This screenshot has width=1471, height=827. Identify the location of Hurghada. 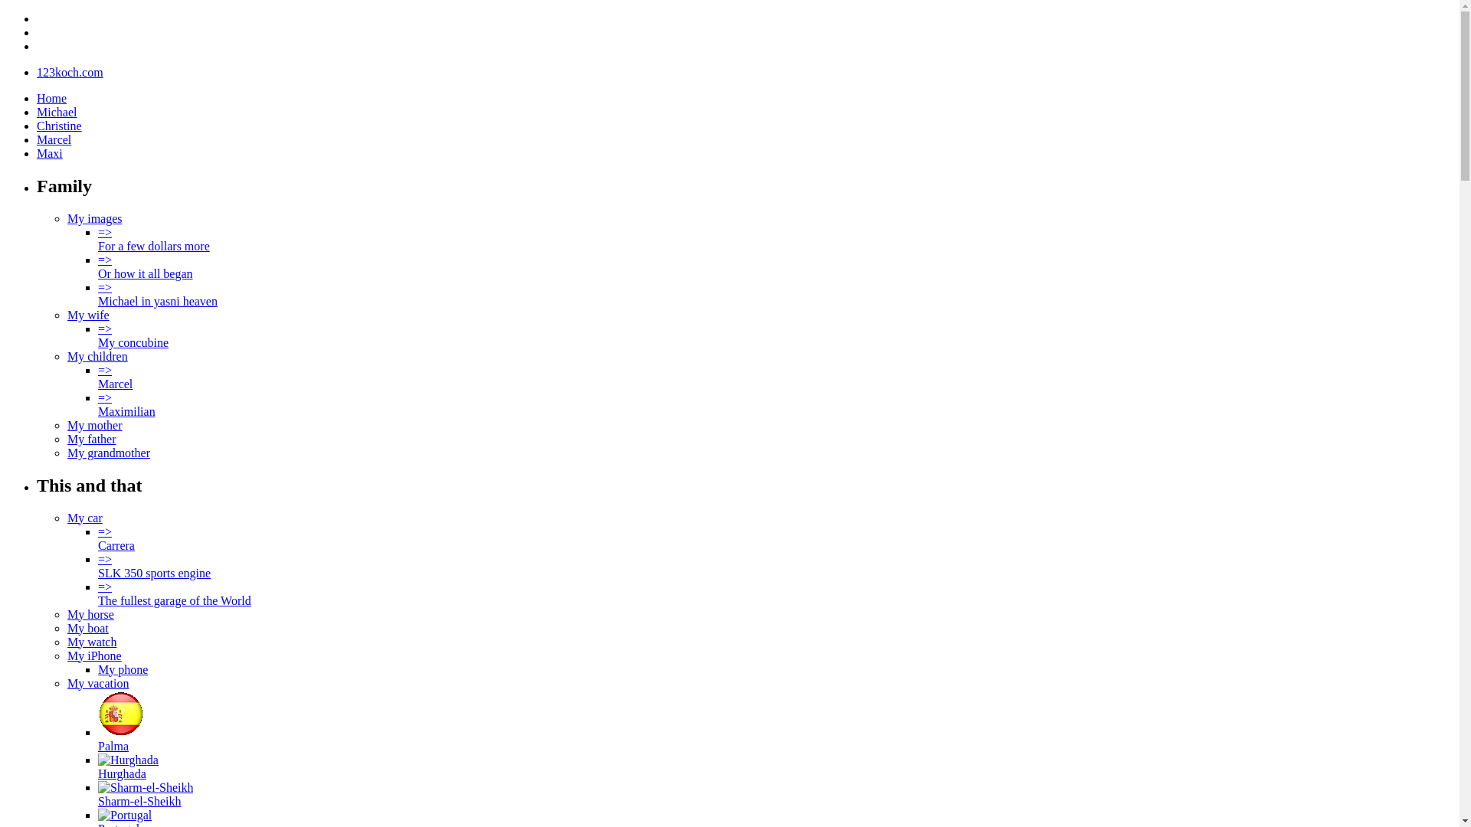
(129, 767).